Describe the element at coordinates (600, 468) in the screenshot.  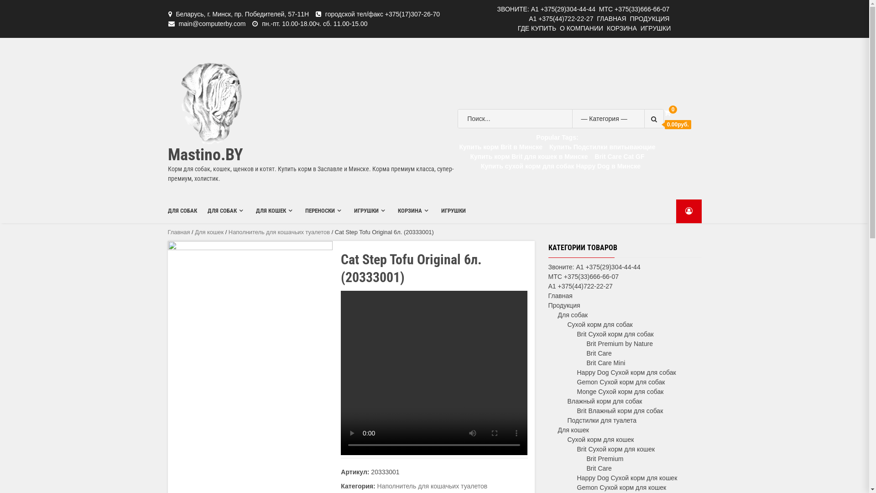
I see `Brit Care` at that location.